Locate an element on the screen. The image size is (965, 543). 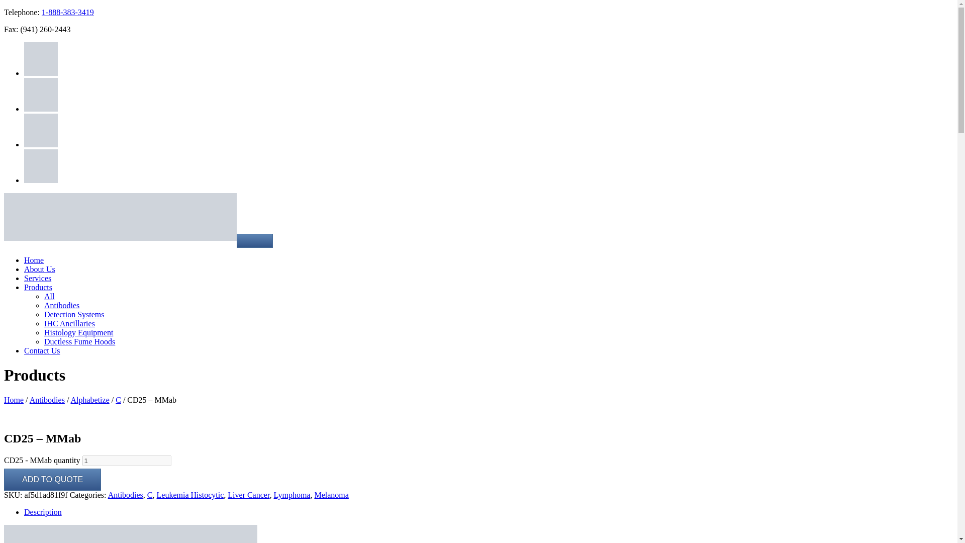
IHC Ancillaries is located at coordinates (69, 324).